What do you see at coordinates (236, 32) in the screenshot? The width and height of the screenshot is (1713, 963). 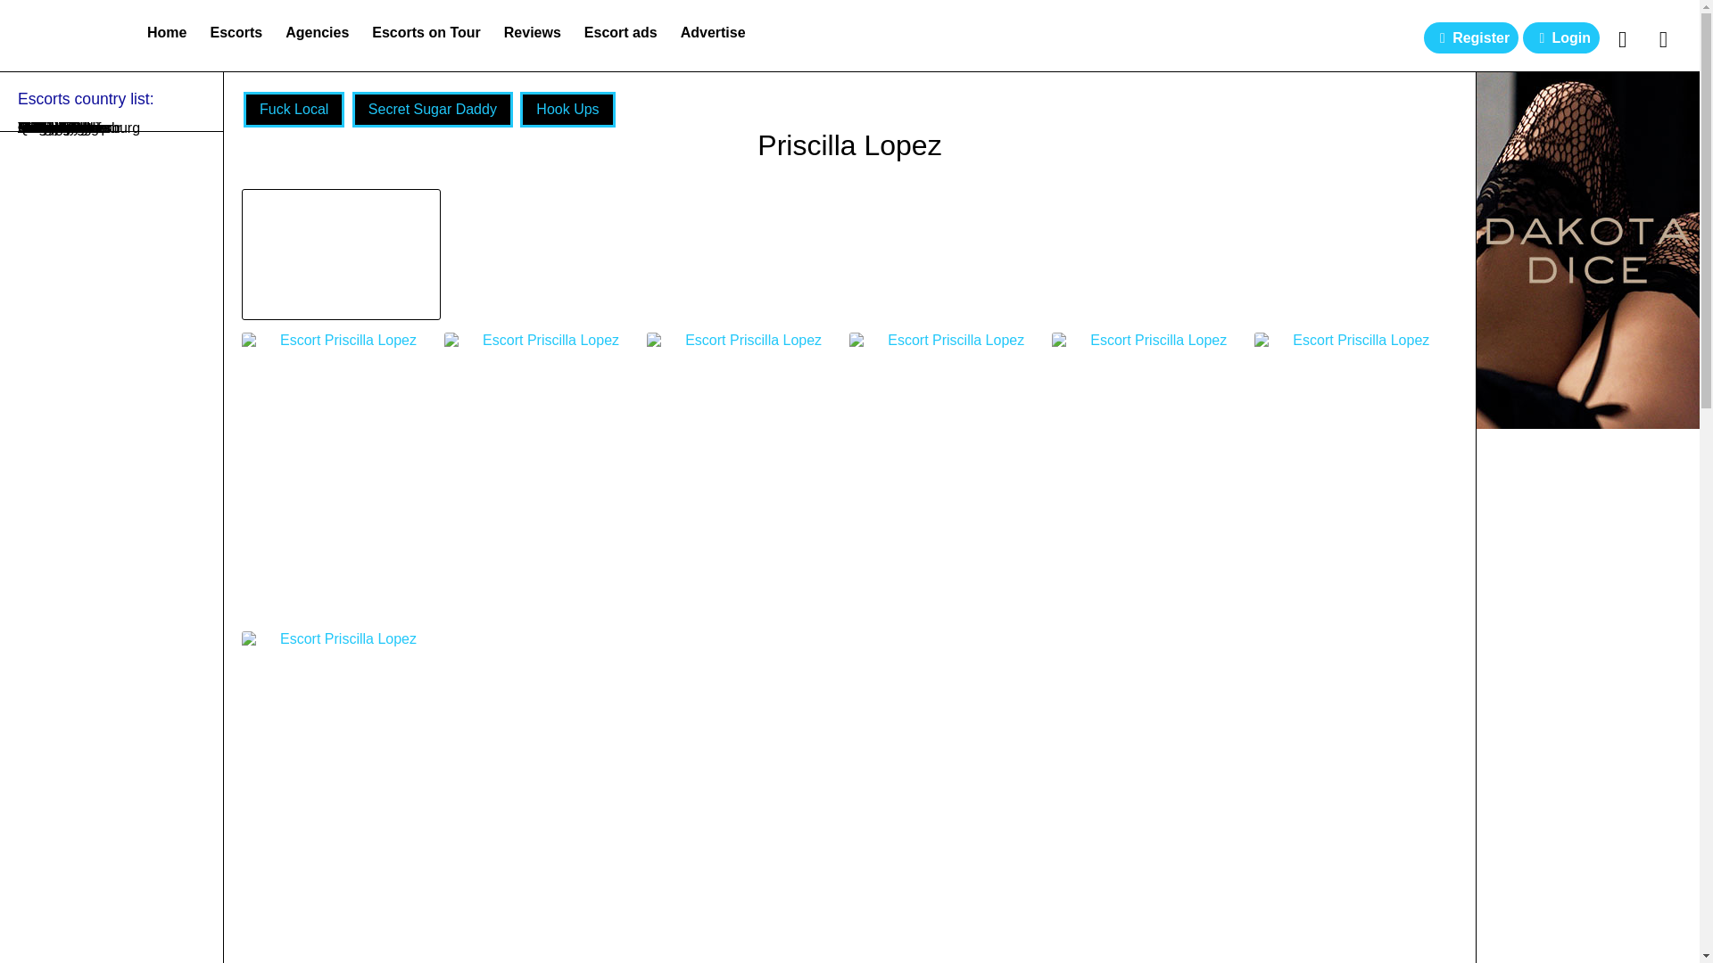 I see `Escorts` at bounding box center [236, 32].